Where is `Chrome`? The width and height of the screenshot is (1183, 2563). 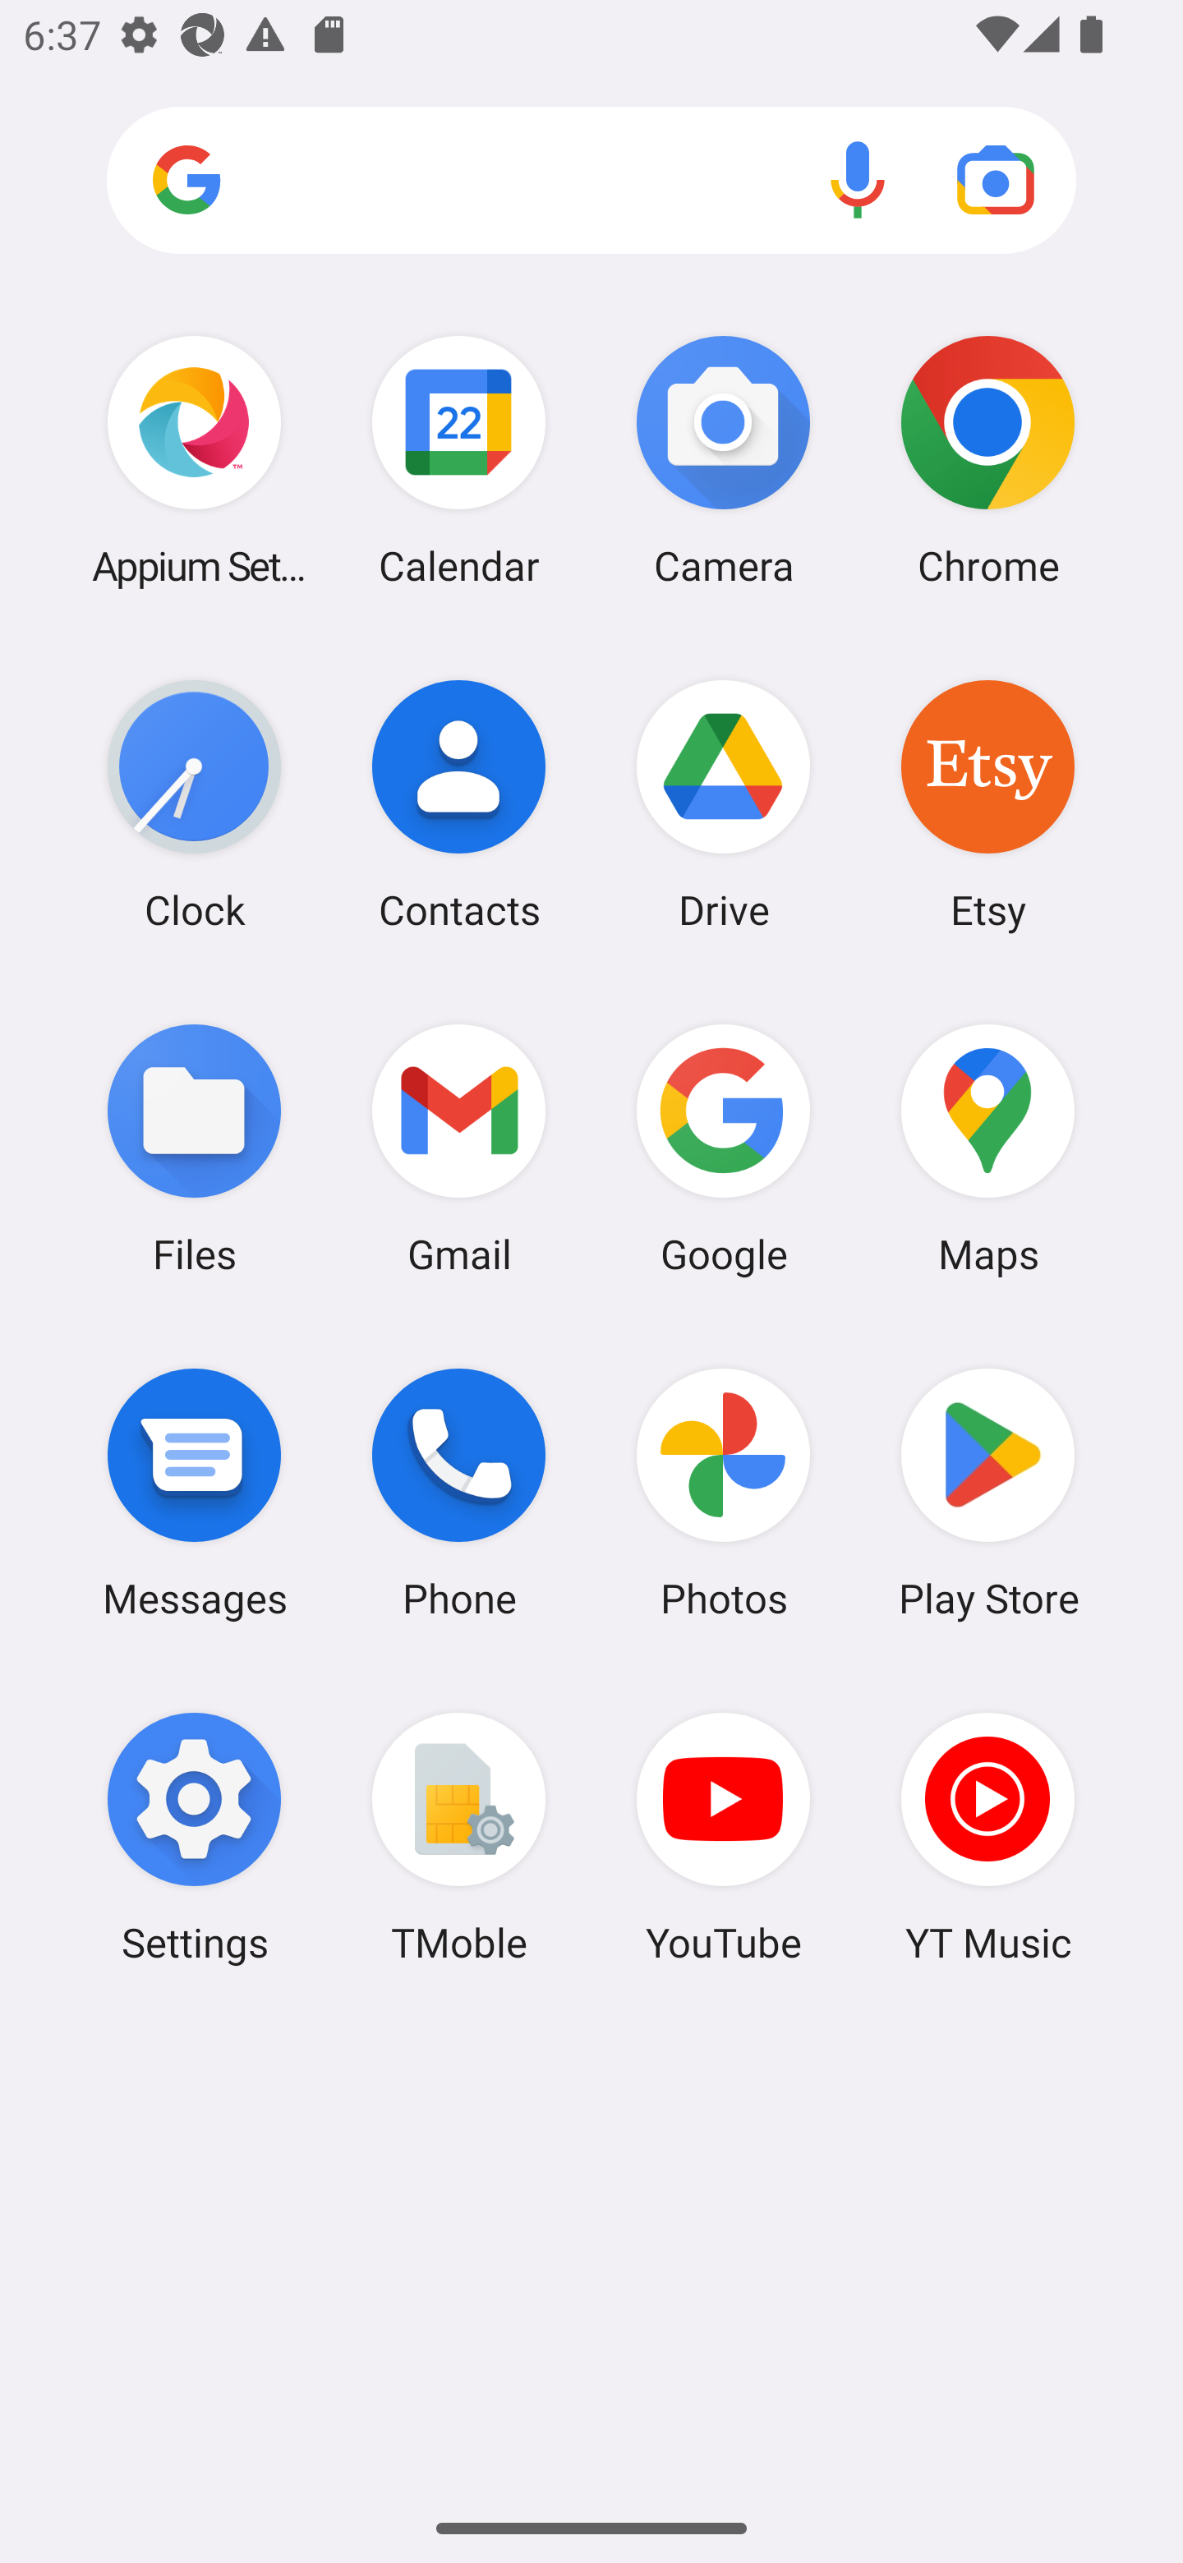 Chrome is located at coordinates (987, 460).